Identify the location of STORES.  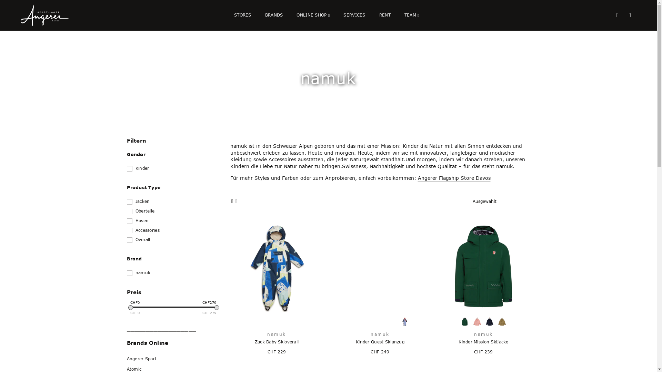
(243, 15).